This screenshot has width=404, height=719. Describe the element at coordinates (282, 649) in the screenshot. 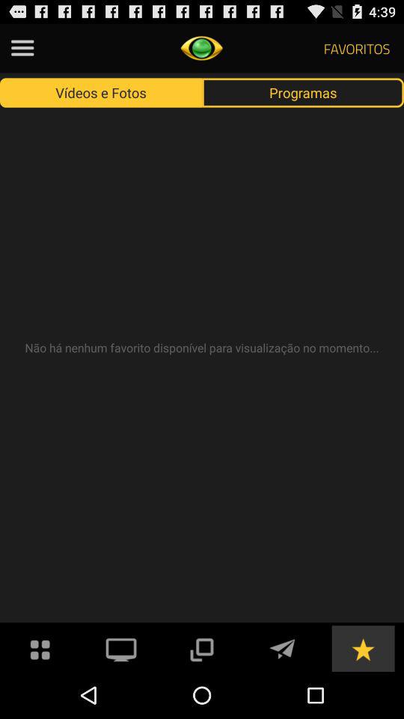

I see `send message` at that location.